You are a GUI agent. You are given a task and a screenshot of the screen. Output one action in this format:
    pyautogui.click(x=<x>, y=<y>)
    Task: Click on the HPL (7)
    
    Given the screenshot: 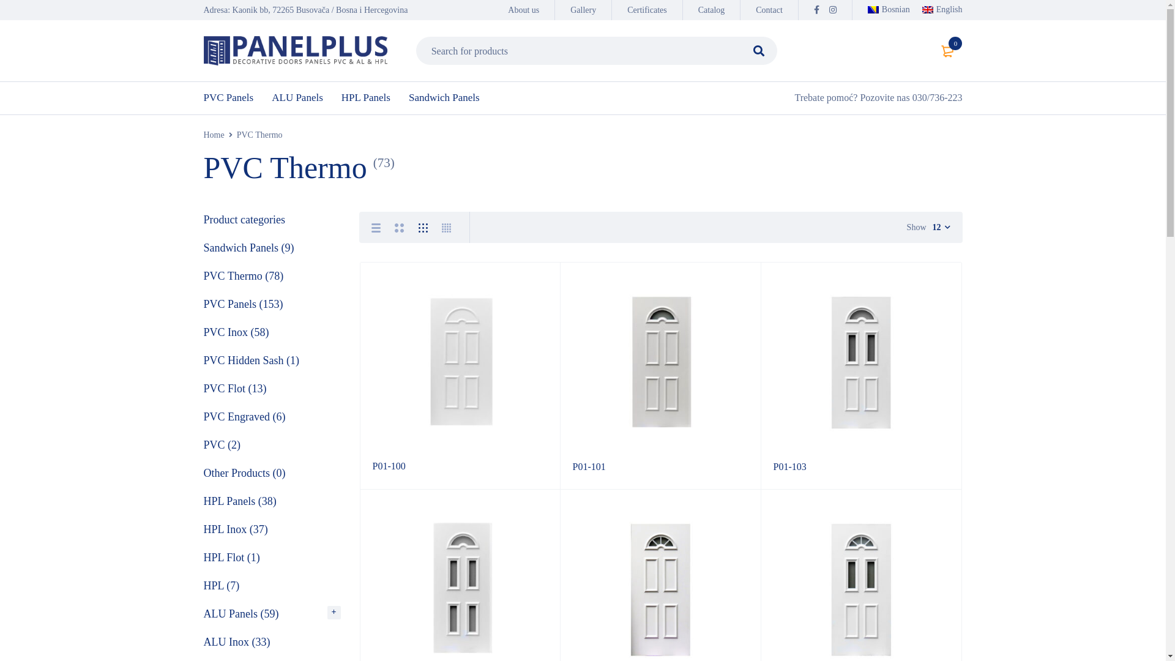 What is the action you would take?
    pyautogui.click(x=223, y=586)
    